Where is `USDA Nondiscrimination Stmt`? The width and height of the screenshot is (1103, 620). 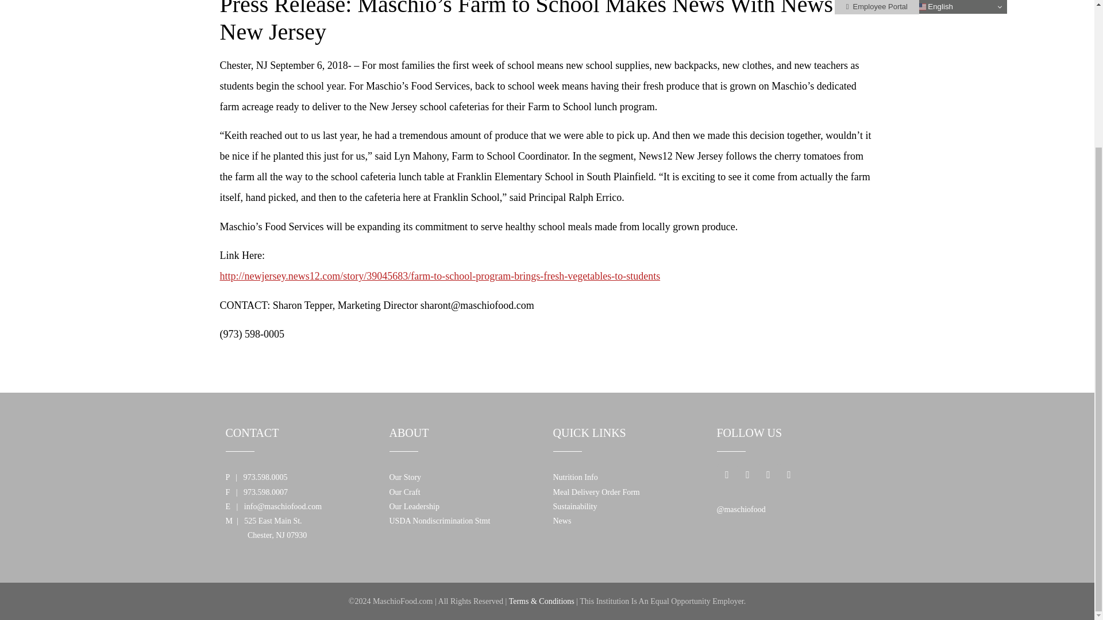
USDA Nondiscrimination Stmt is located at coordinates (440, 520).